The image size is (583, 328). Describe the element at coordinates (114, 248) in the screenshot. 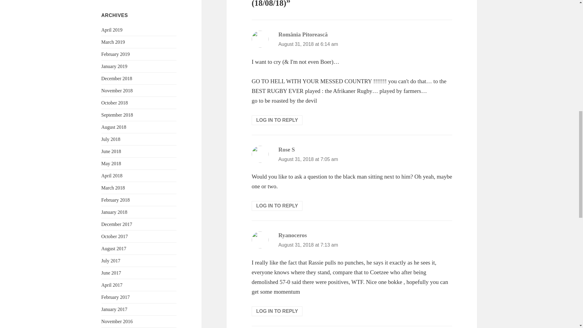

I see `August 2017` at that location.